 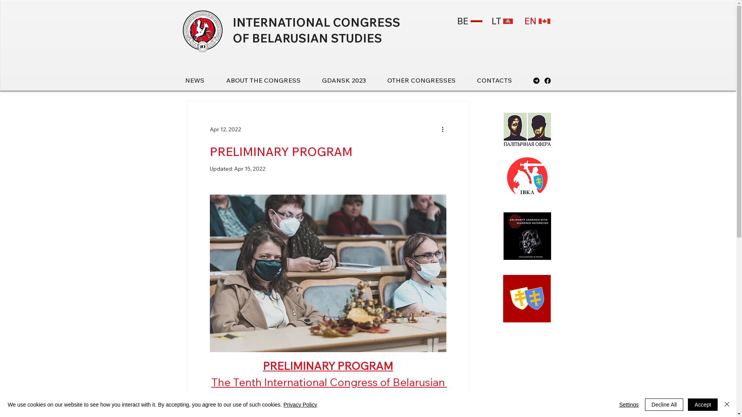 What do you see at coordinates (201, 80) in the screenshot?
I see `NEWS` at bounding box center [201, 80].